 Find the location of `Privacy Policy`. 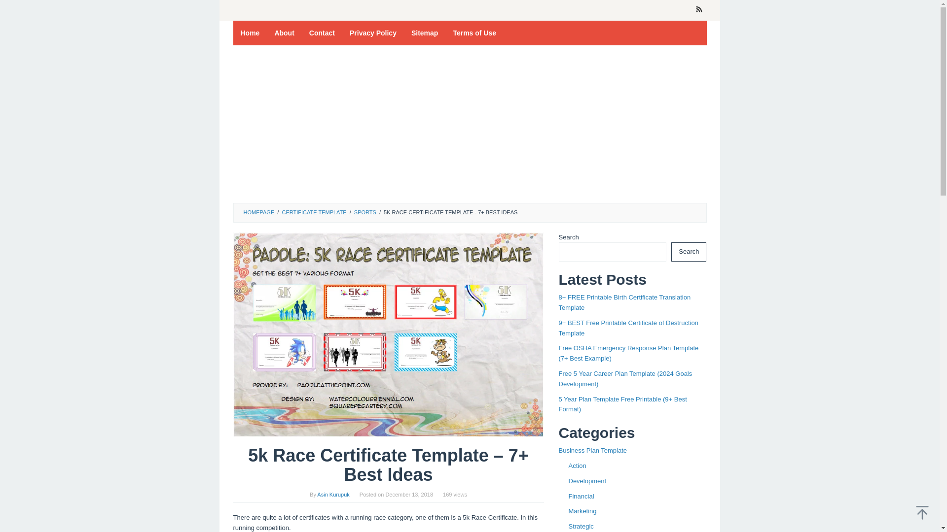

Privacy Policy is located at coordinates (373, 33).